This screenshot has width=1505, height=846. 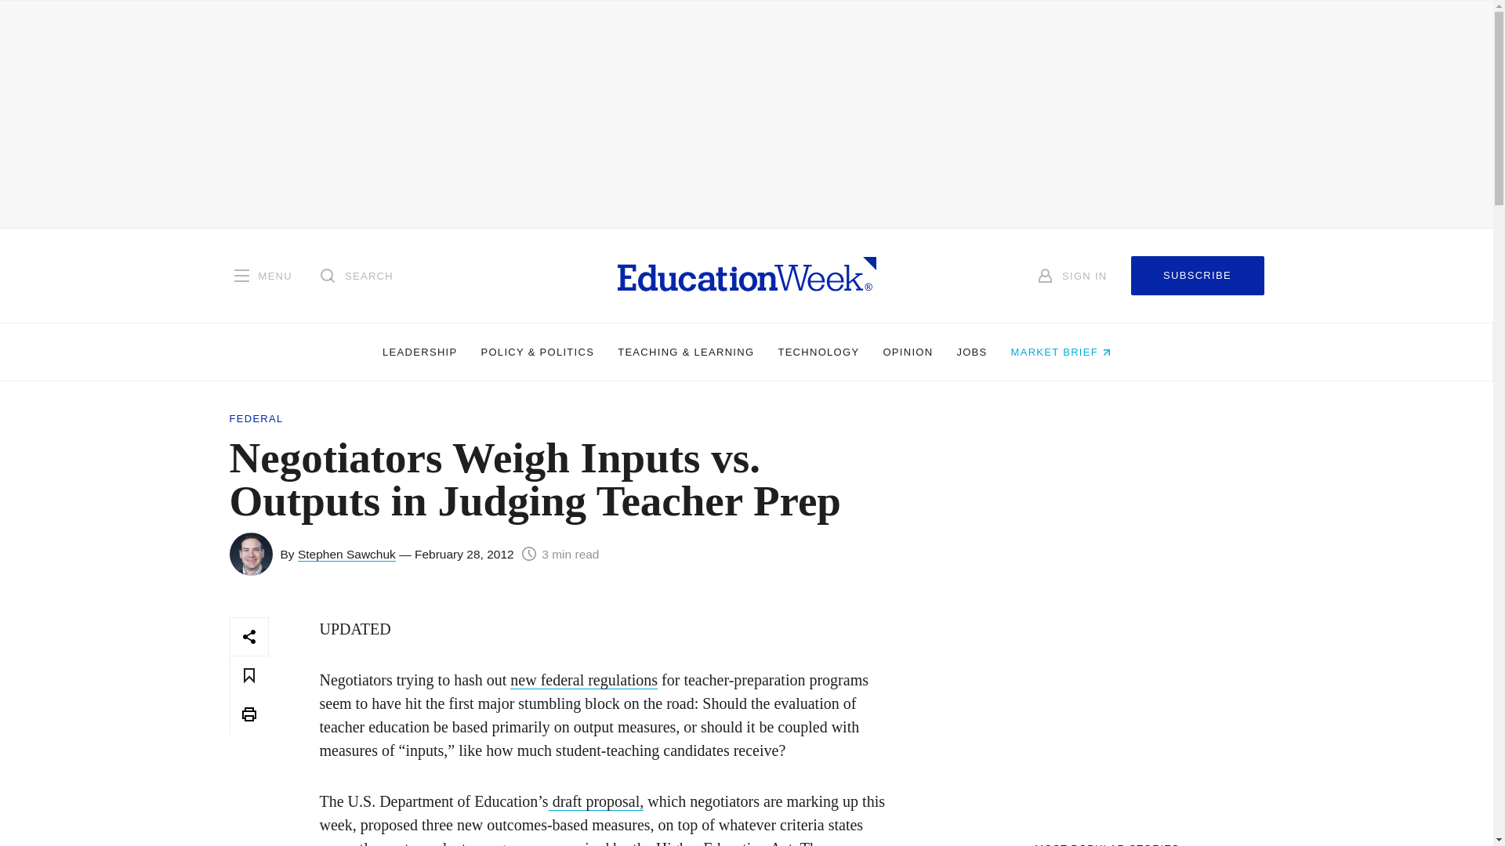 What do you see at coordinates (1107, 714) in the screenshot?
I see `3rd party ad content` at bounding box center [1107, 714].